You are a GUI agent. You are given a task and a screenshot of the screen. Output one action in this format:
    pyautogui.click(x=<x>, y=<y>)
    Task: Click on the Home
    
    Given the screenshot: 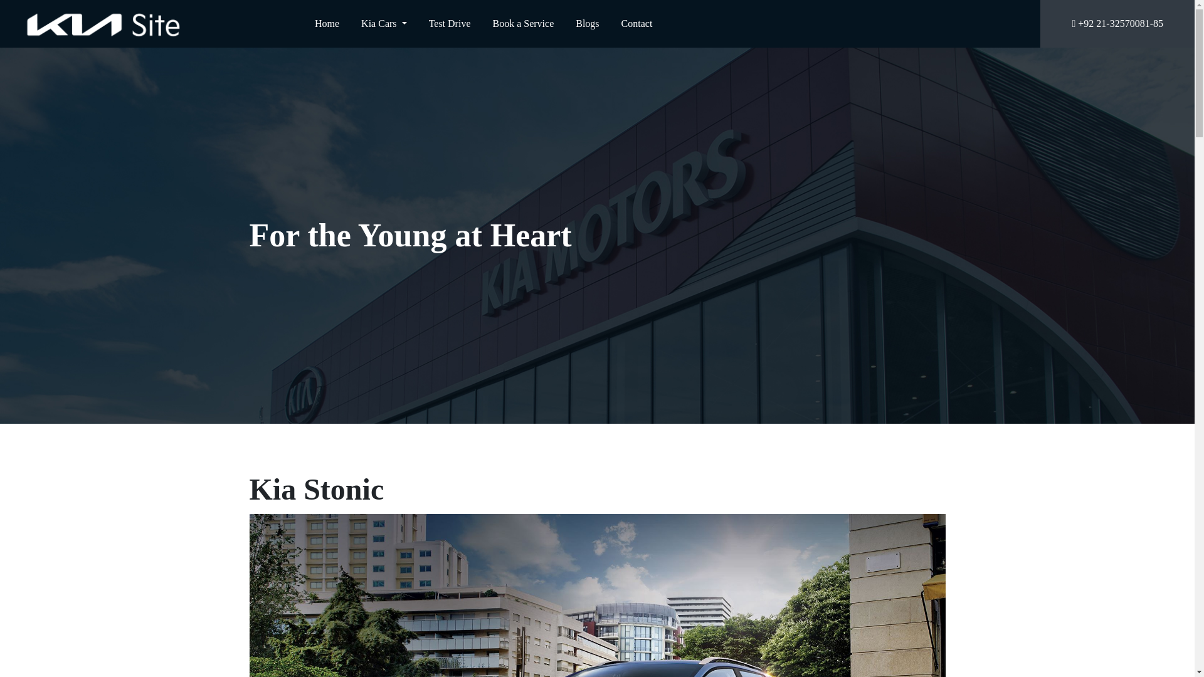 What is the action you would take?
    pyautogui.click(x=327, y=23)
    